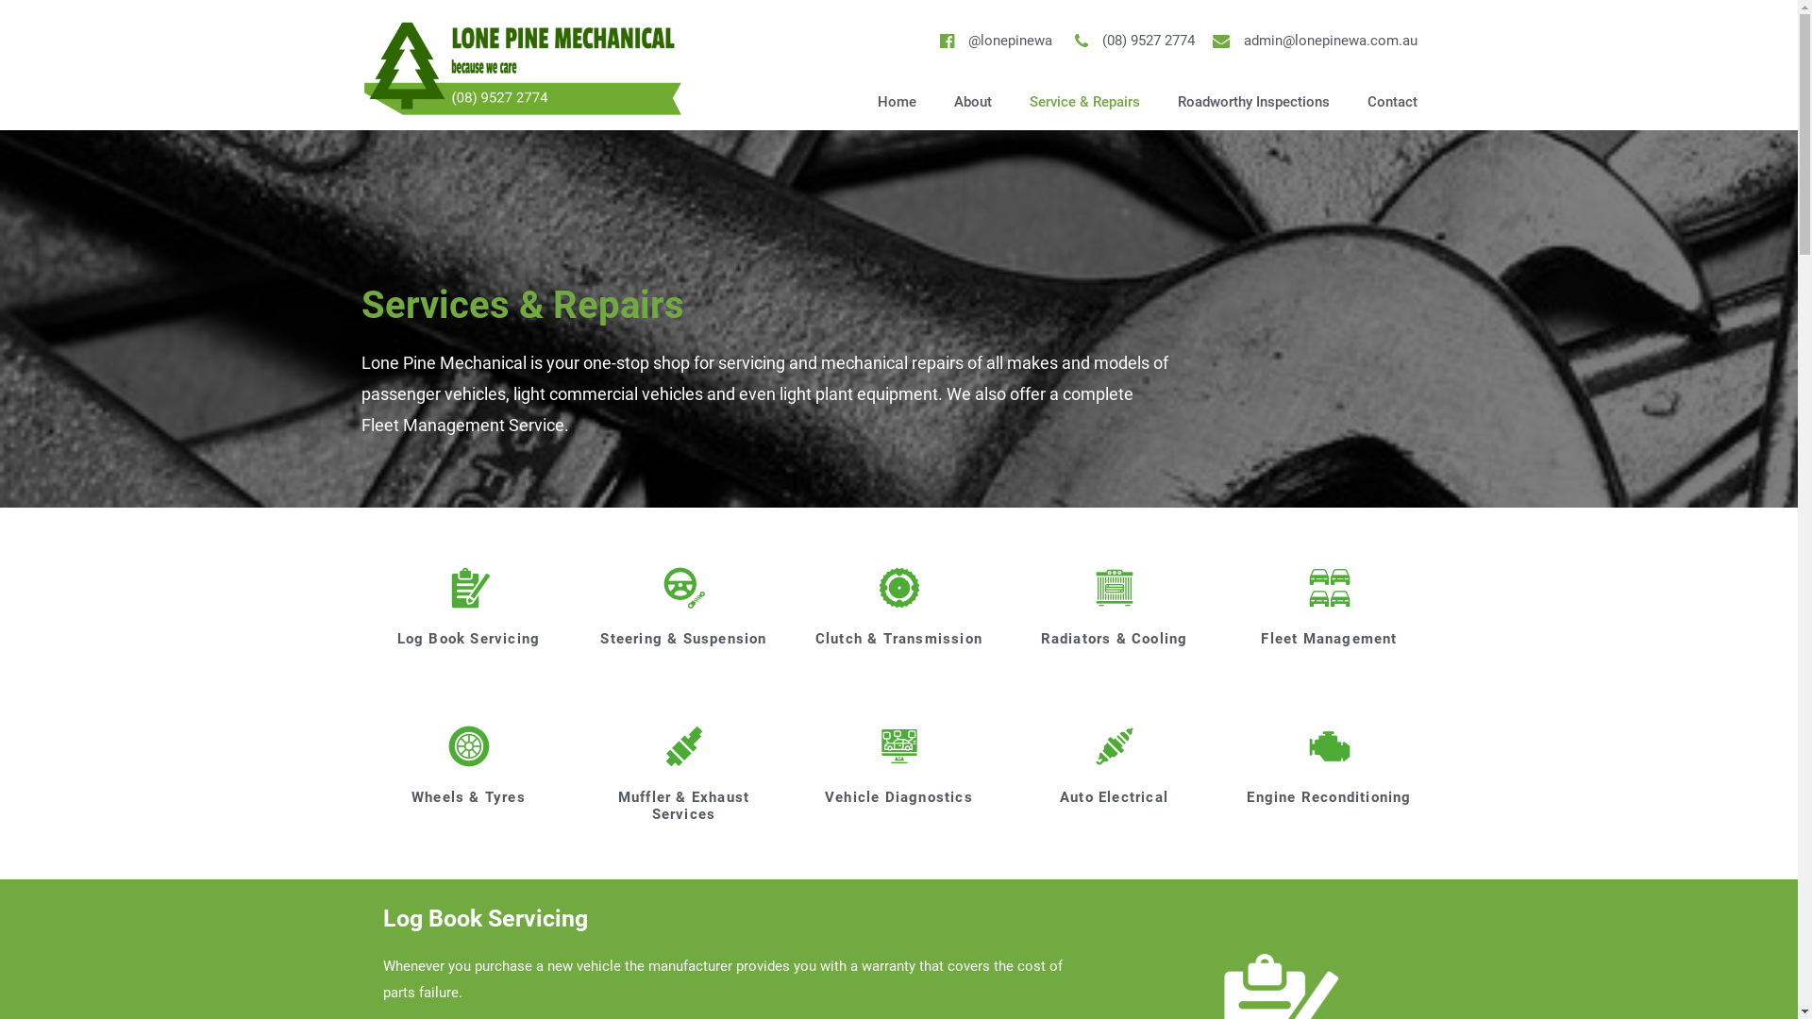 The image size is (1812, 1019). Describe the element at coordinates (1114, 797) in the screenshot. I see `Auto Electrical` at that location.